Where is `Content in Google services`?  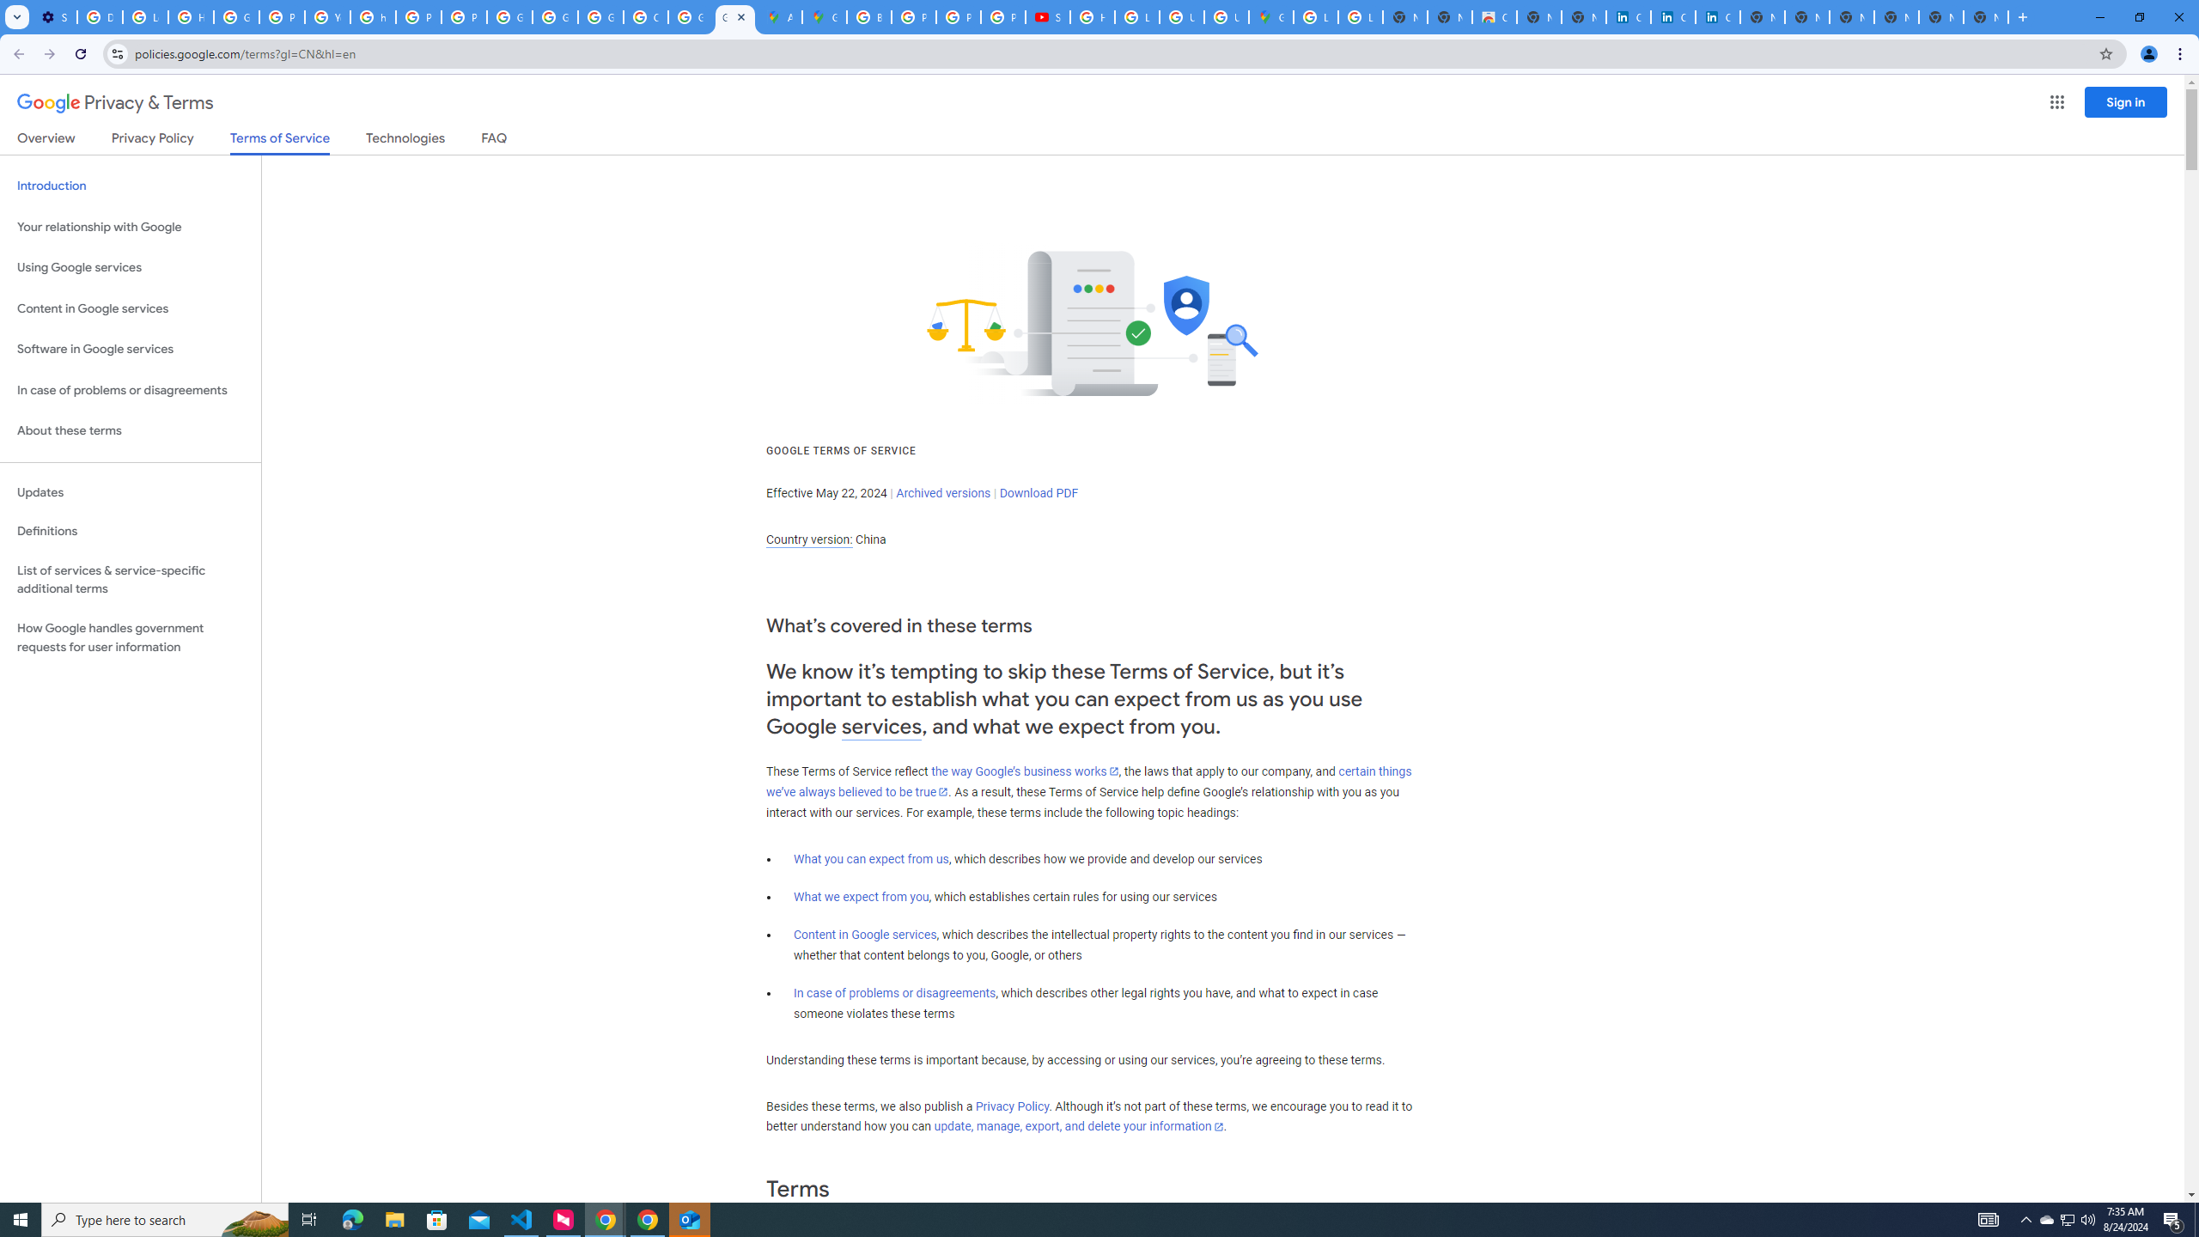 Content in Google services is located at coordinates (865, 935).